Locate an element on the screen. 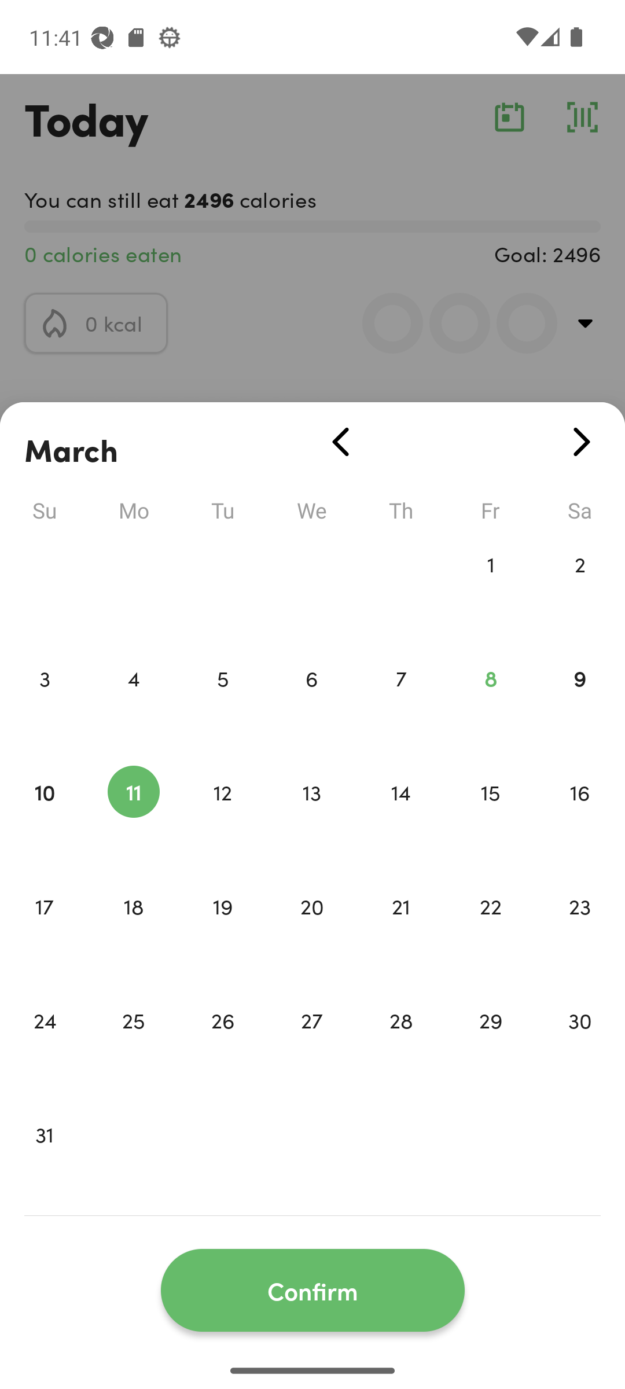 The image size is (625, 1389). 30 is located at coordinates (580, 1044).